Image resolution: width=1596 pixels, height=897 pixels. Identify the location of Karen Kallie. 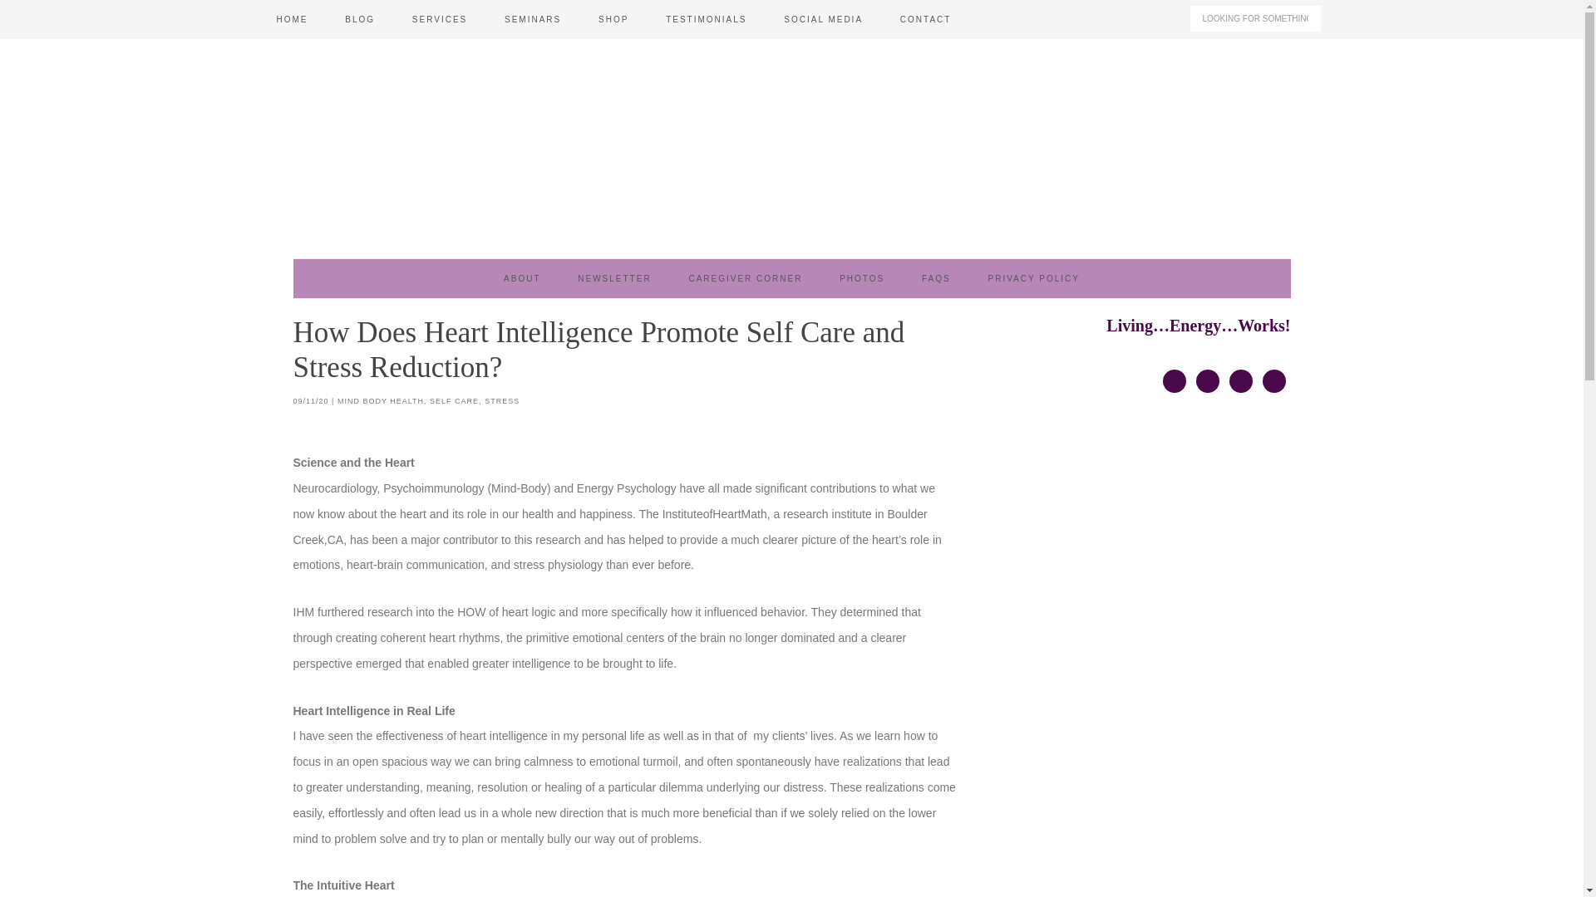
(791, 146).